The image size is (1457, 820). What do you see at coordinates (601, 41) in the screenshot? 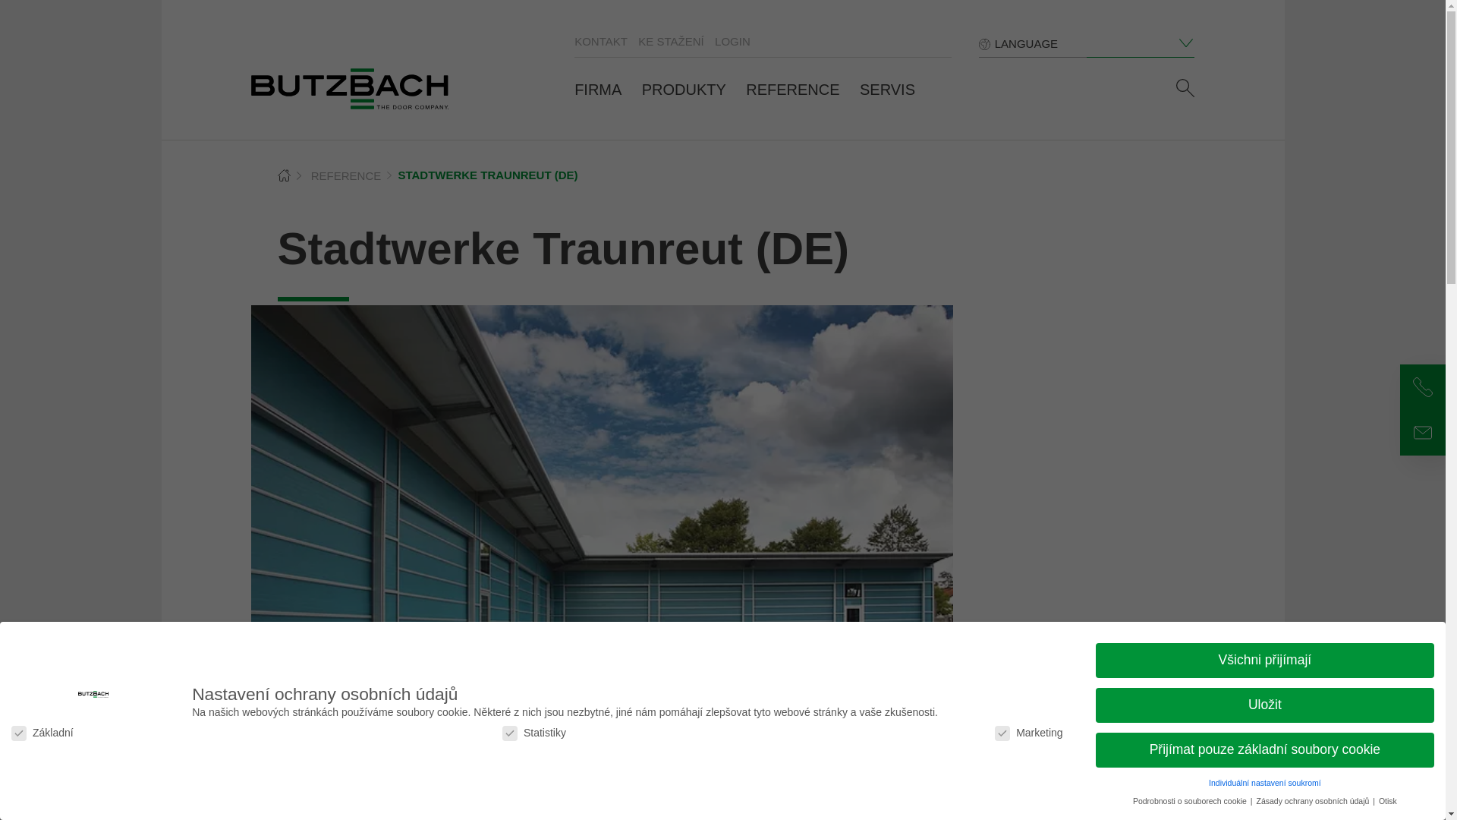
I see `KONTAKT` at bounding box center [601, 41].